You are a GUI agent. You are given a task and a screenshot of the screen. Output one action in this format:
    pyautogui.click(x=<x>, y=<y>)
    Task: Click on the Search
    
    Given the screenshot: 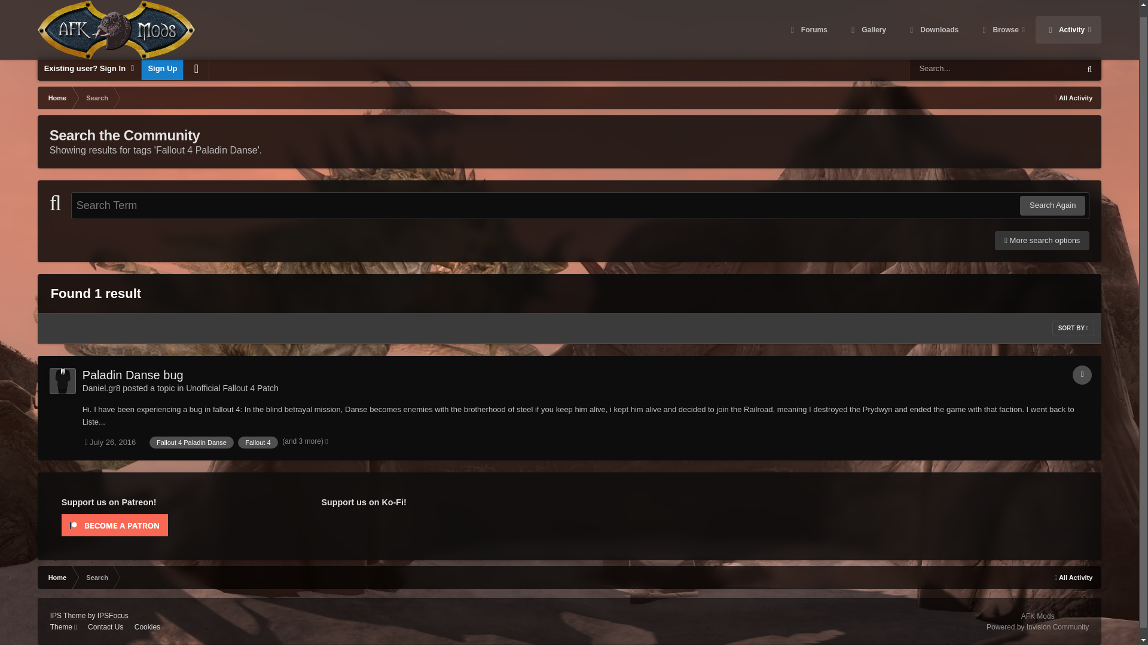 What is the action you would take?
    pyautogui.click(x=96, y=97)
    